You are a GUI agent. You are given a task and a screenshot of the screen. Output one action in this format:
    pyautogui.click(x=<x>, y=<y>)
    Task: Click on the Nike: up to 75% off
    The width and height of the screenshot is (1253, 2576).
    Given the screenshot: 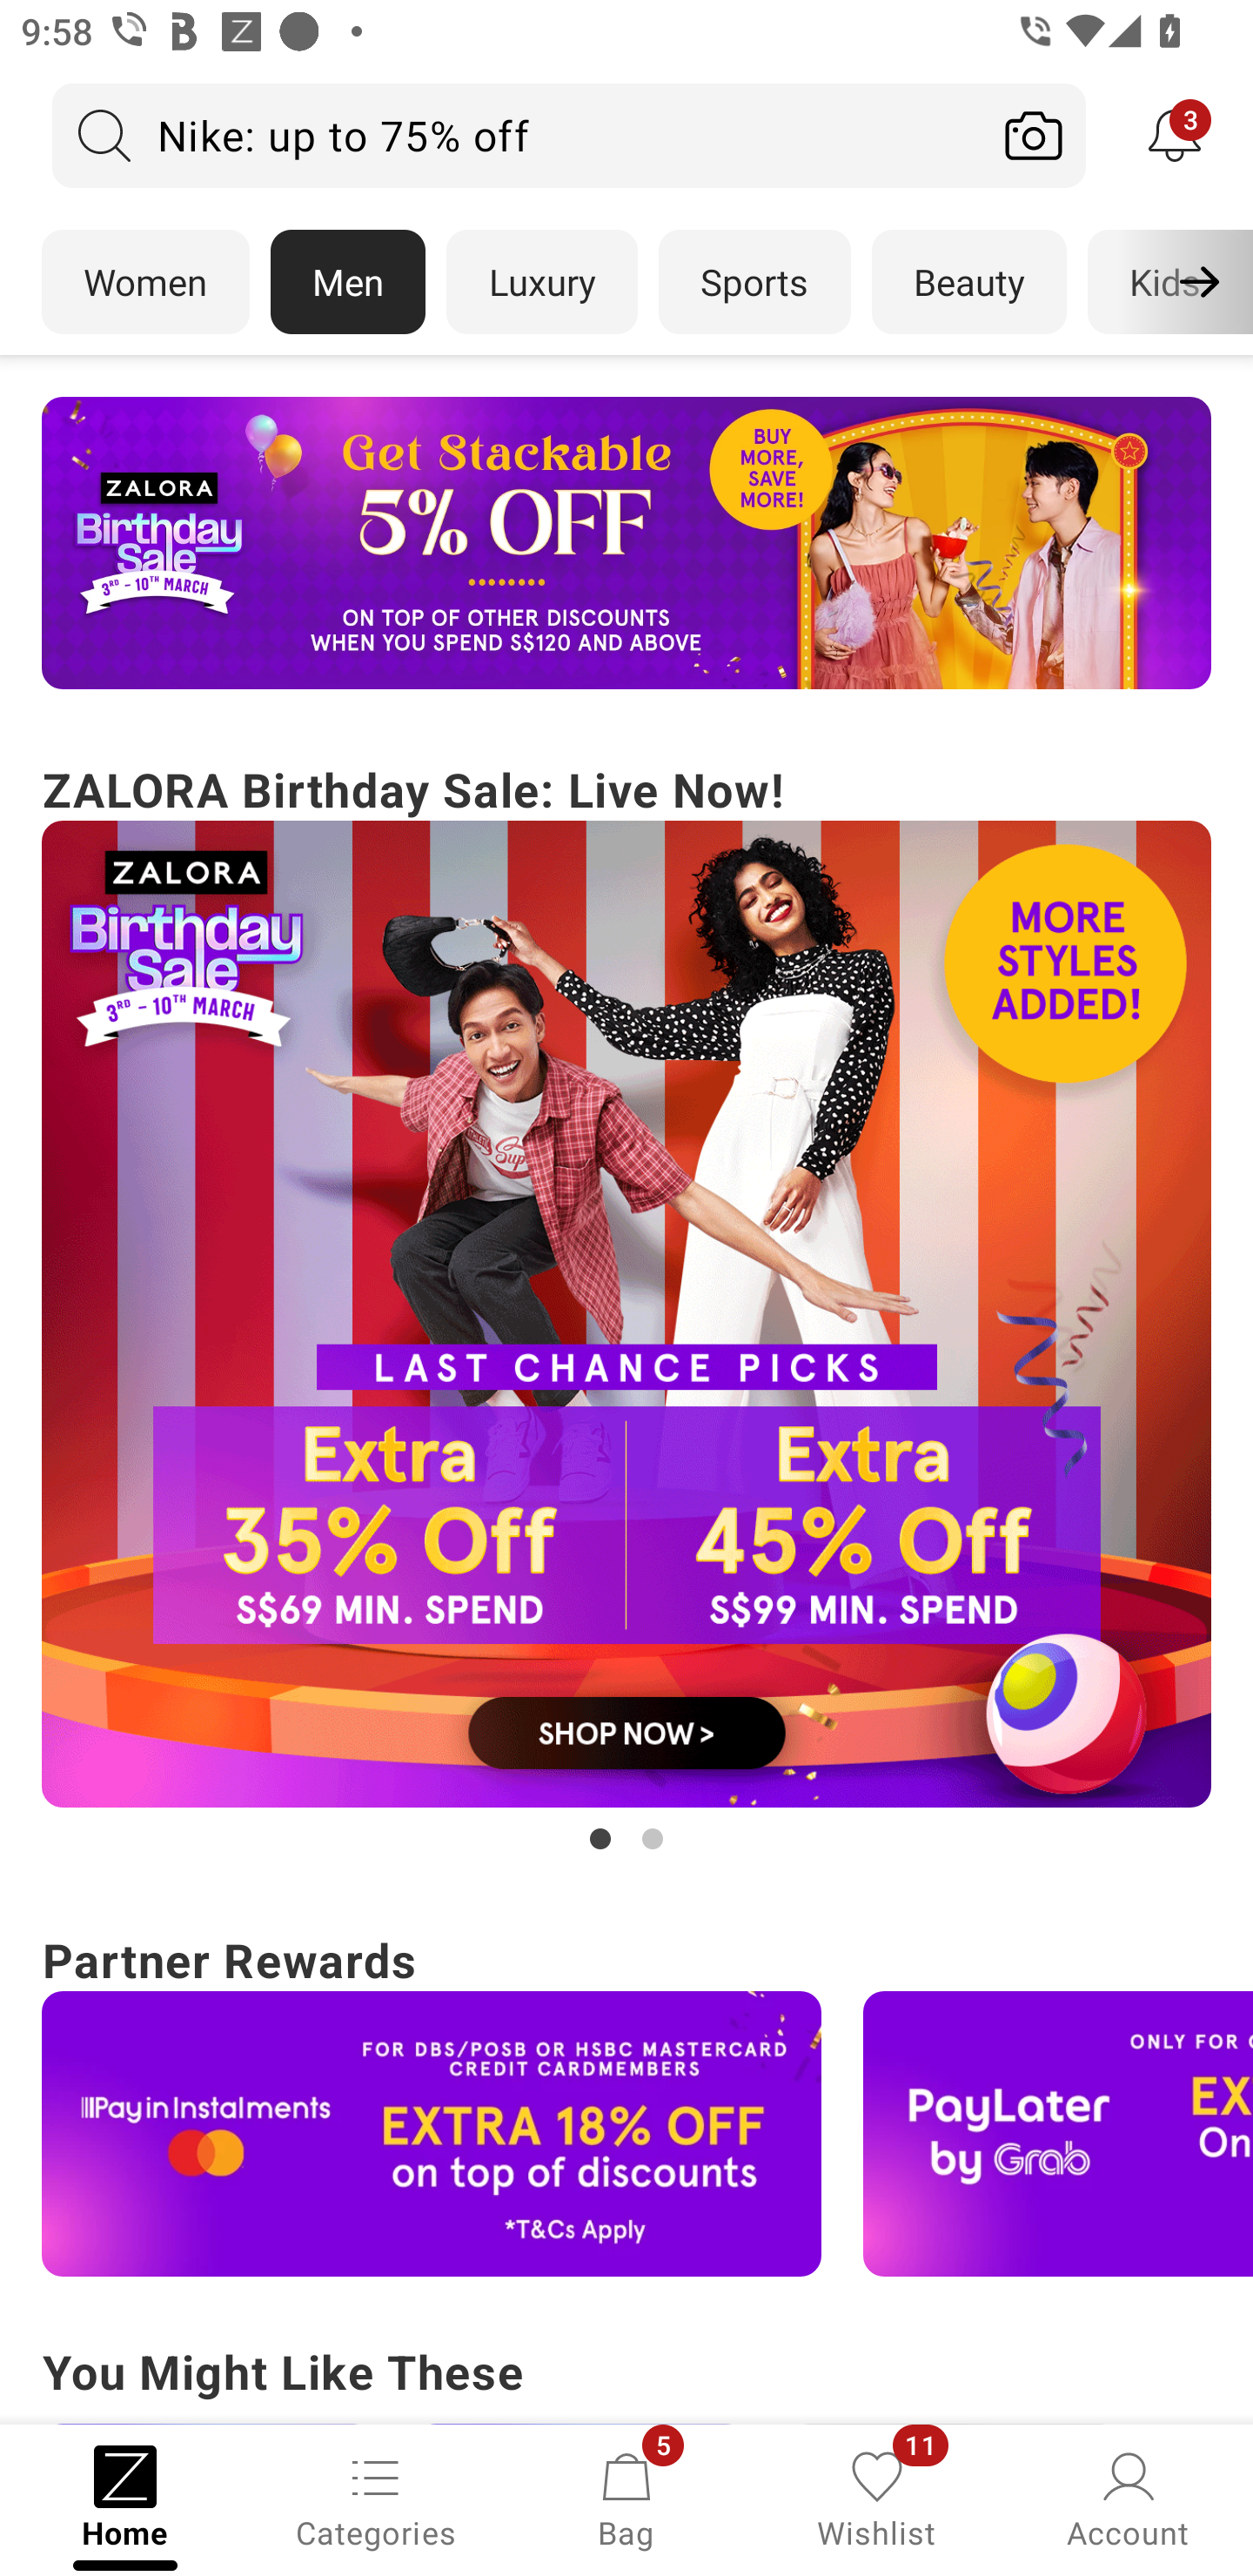 What is the action you would take?
    pyautogui.click(x=517, y=135)
    